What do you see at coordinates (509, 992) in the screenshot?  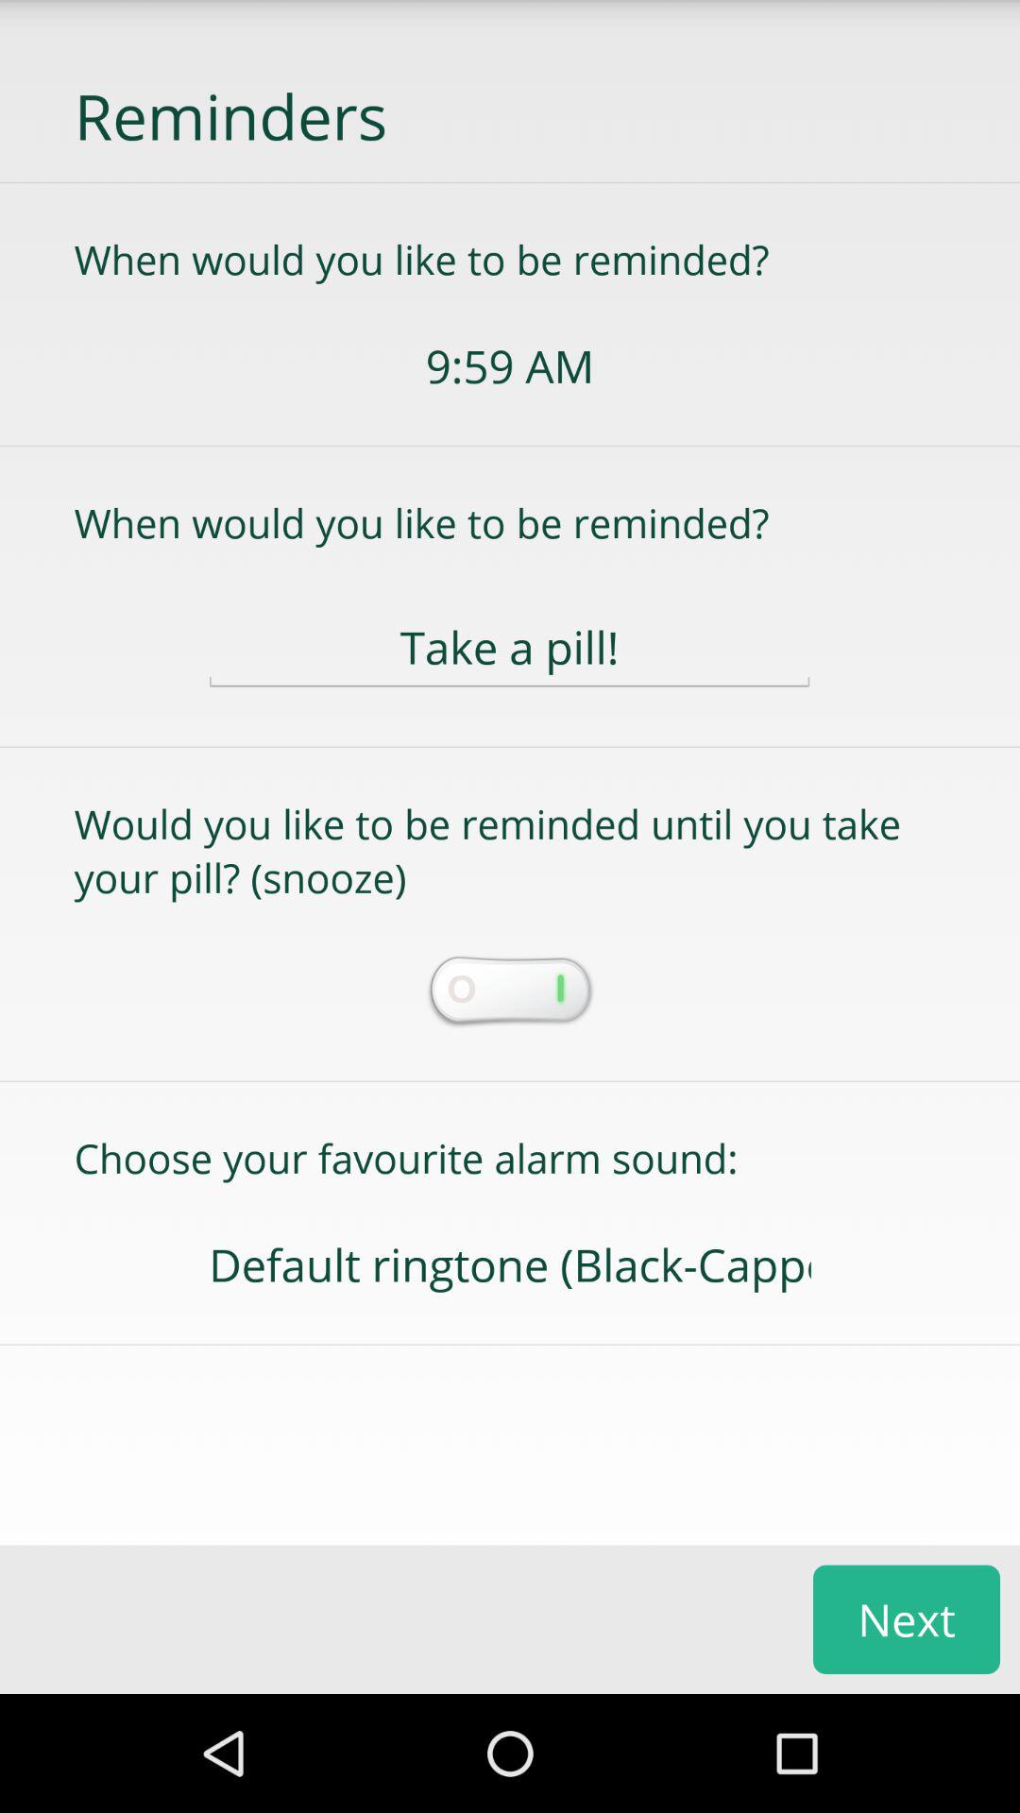 I see `click the blinking box if you want to setup a reminder to take your pills` at bounding box center [509, 992].